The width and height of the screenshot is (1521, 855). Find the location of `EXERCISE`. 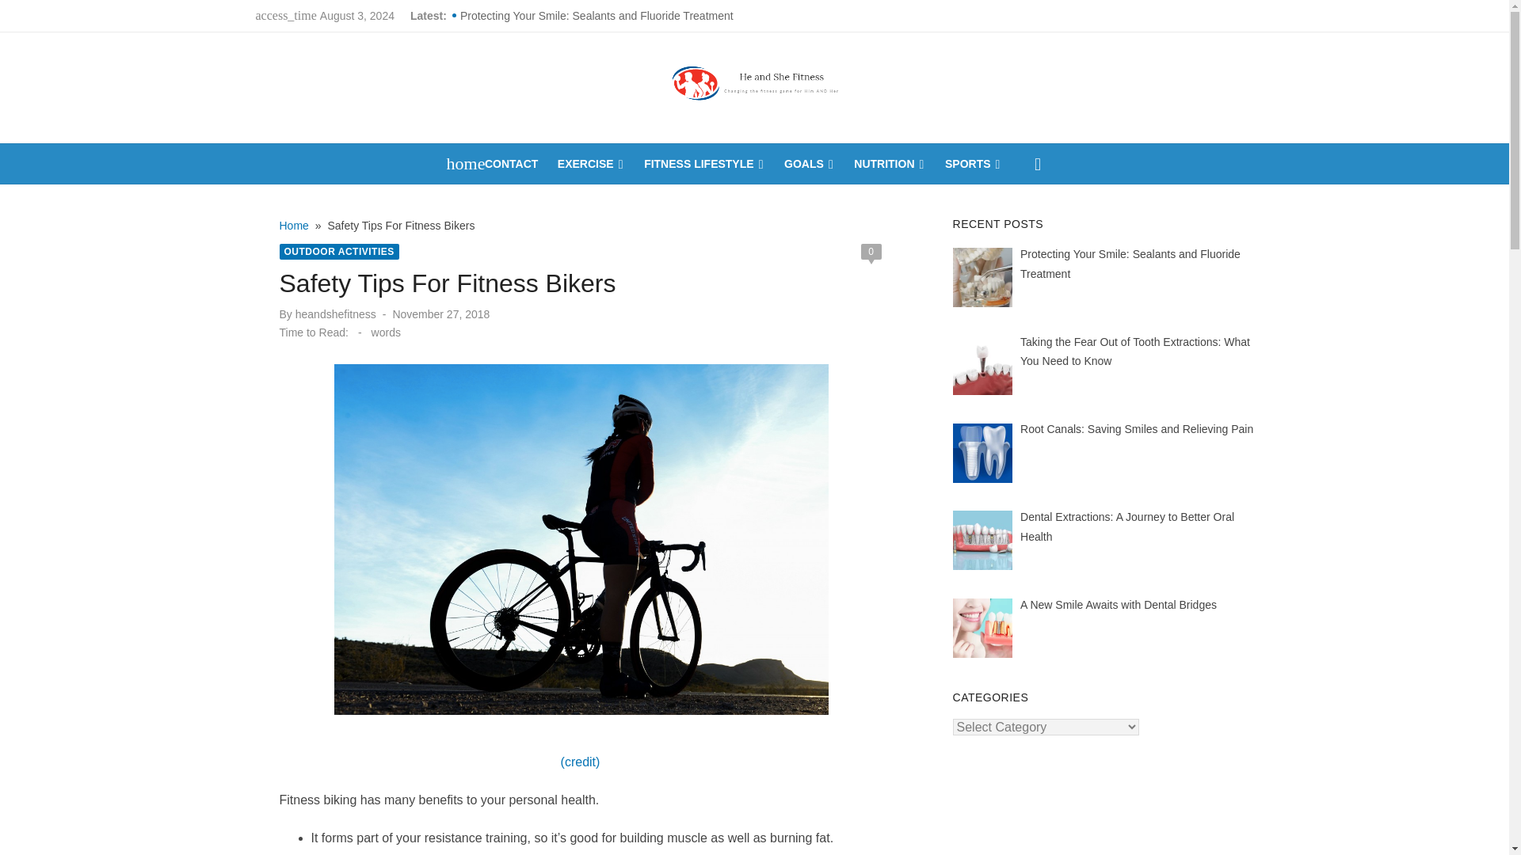

EXERCISE is located at coordinates (591, 164).